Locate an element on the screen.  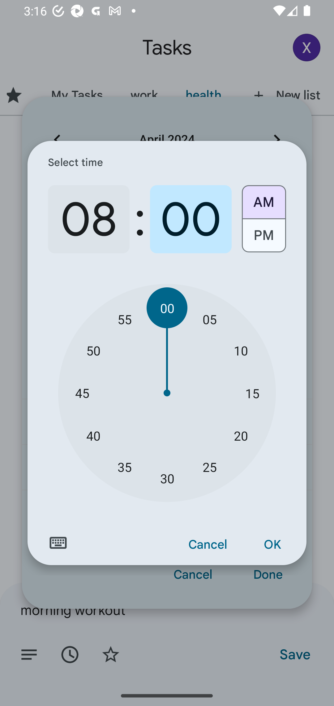
35 35 minutes is located at coordinates (124, 466).